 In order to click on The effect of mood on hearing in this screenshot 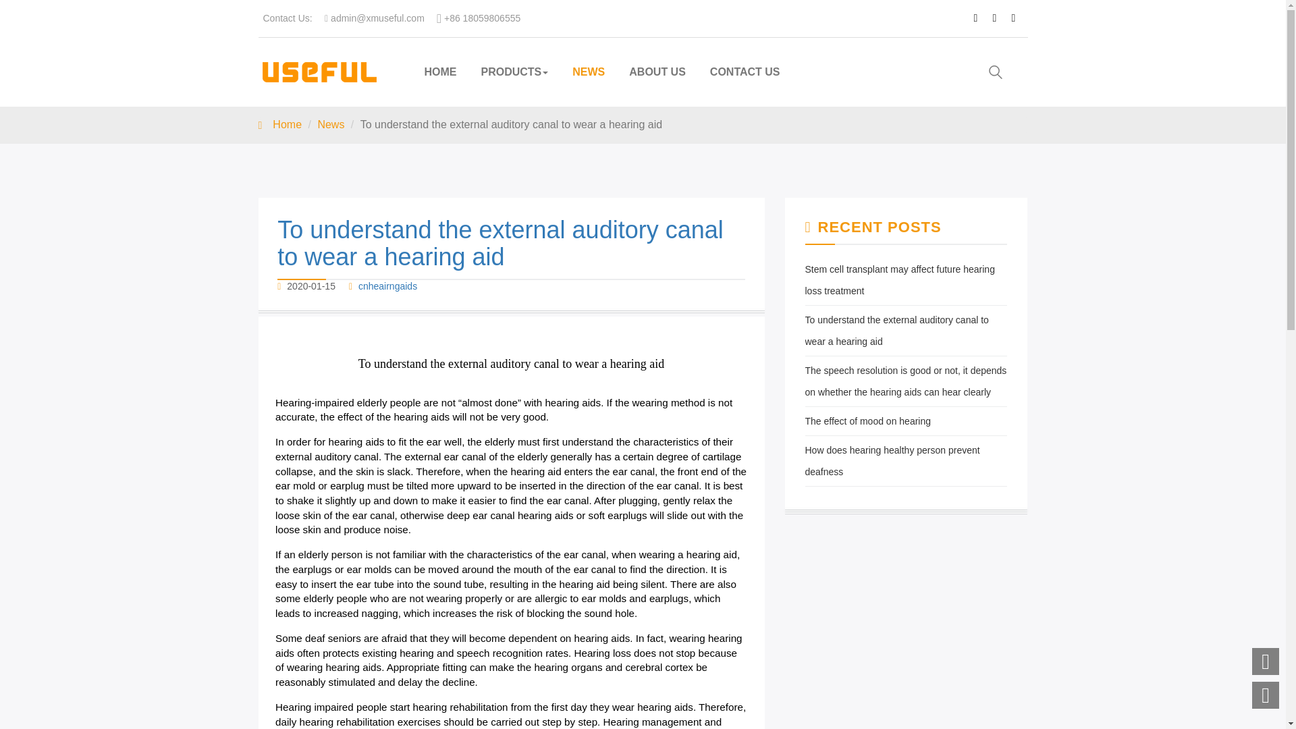, I will do `click(867, 421)`.